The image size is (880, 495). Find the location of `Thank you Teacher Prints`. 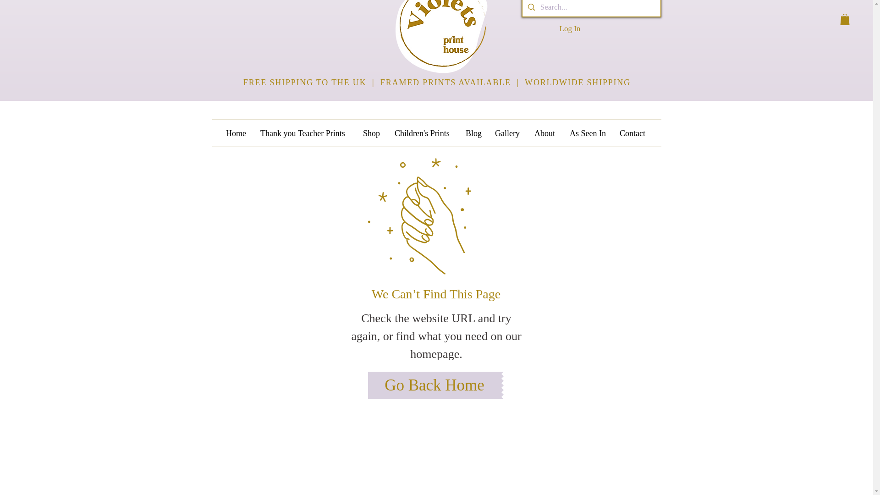

Thank you Teacher Prints is located at coordinates (304, 133).